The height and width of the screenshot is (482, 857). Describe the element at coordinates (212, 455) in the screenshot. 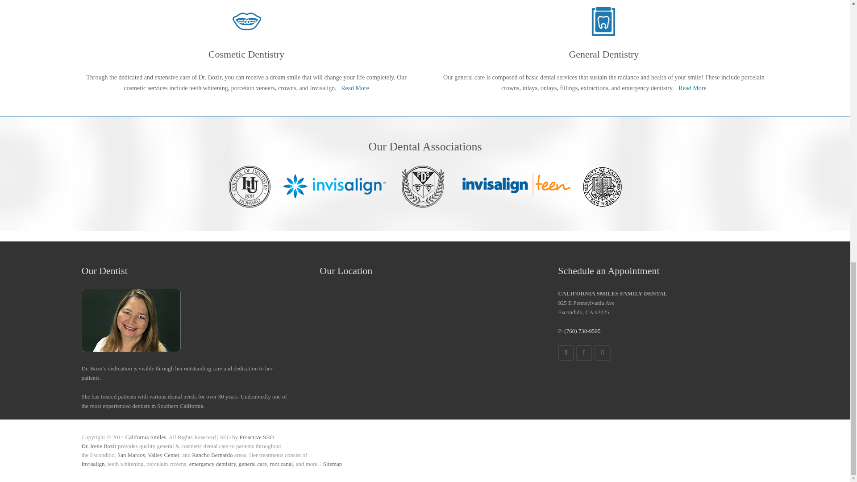

I see `Rancho Bernardo` at that location.